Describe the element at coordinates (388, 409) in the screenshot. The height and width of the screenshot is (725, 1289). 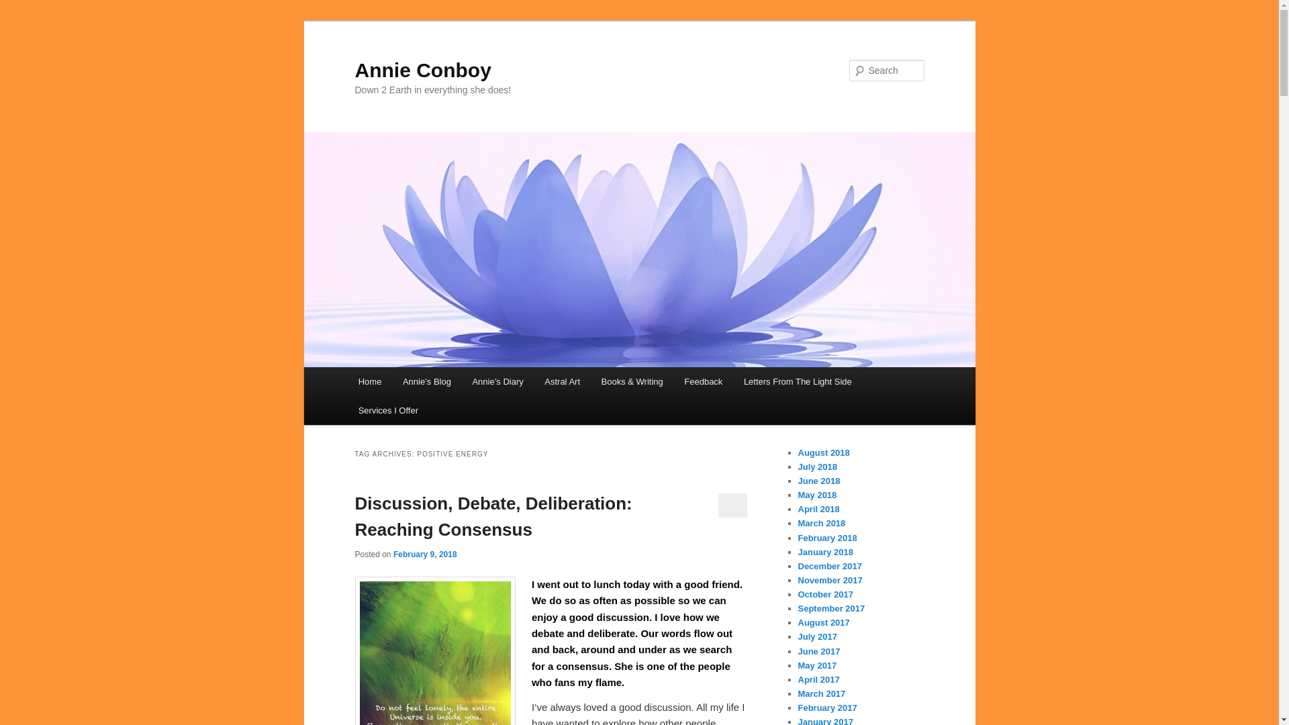
I see `Services I Offer` at that location.